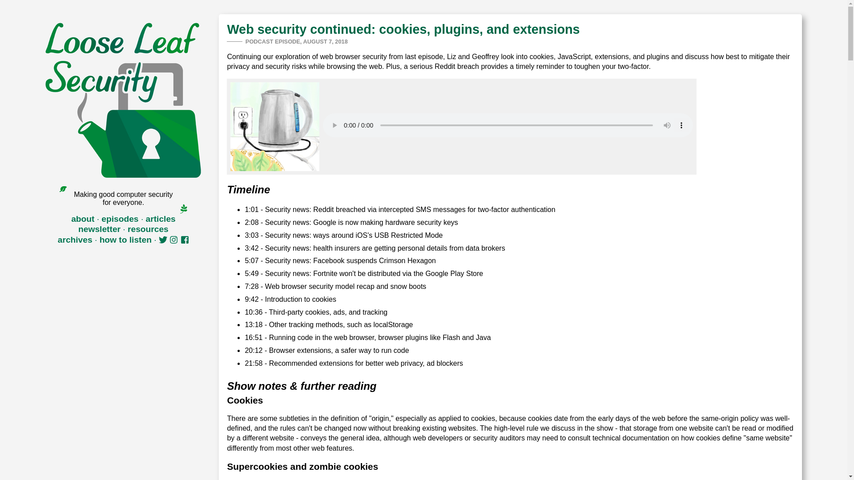 The image size is (854, 480). I want to click on Loose Leaf Security on Facebook, so click(184, 240).